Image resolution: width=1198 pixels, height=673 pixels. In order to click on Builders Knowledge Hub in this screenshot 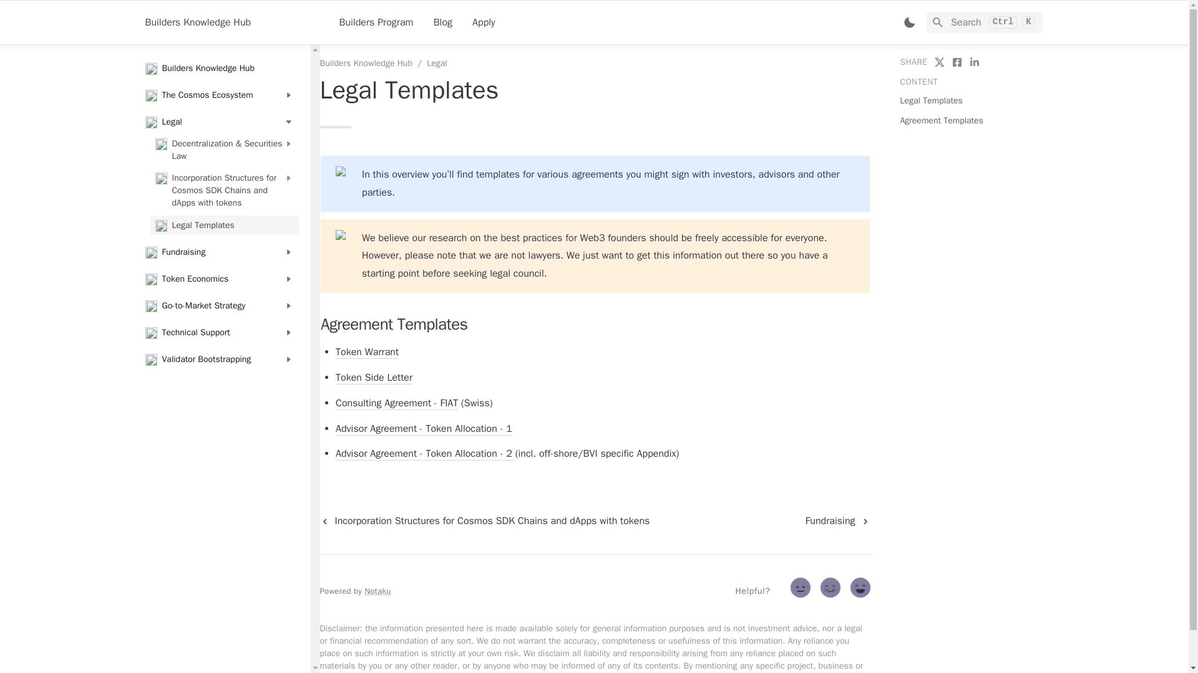, I will do `click(219, 68)`.